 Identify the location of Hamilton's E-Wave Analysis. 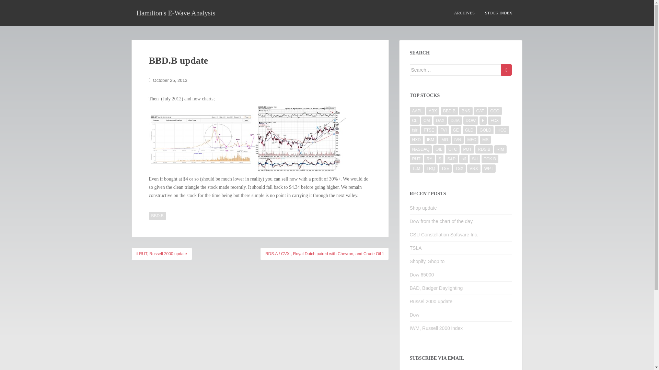
(176, 13).